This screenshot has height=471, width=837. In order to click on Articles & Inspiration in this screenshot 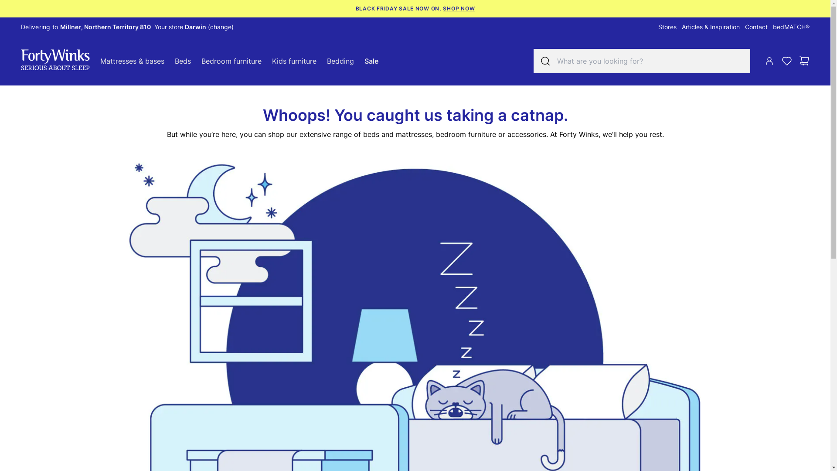, I will do `click(711, 27)`.